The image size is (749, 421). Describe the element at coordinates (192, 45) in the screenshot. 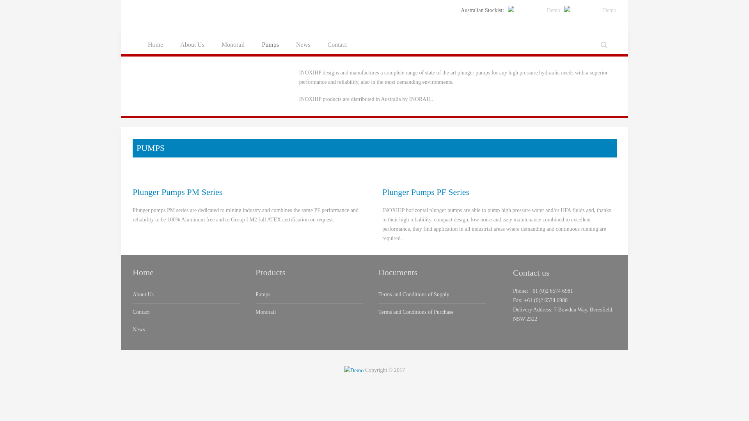

I see `About Us` at that location.